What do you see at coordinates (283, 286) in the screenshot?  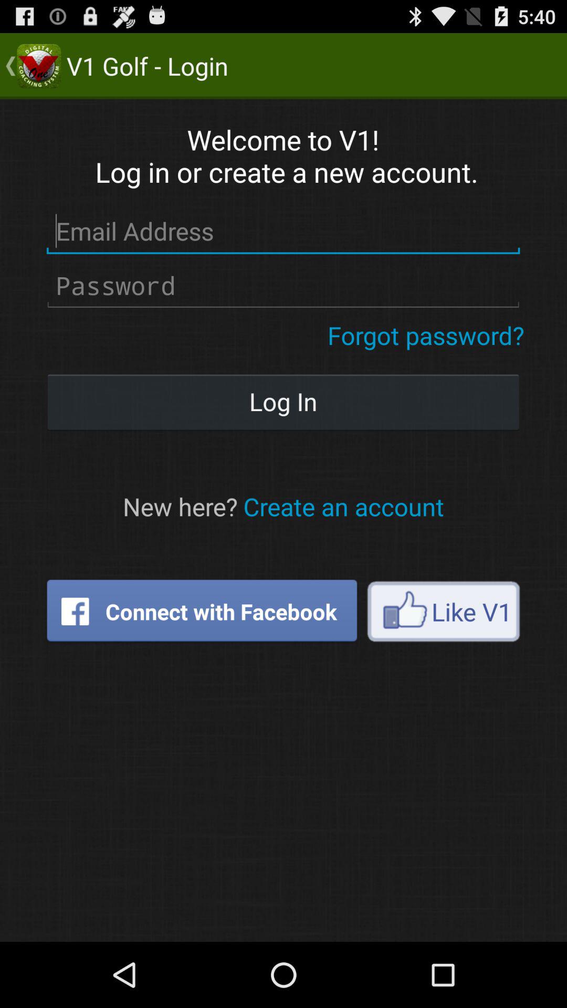 I see `password button` at bounding box center [283, 286].